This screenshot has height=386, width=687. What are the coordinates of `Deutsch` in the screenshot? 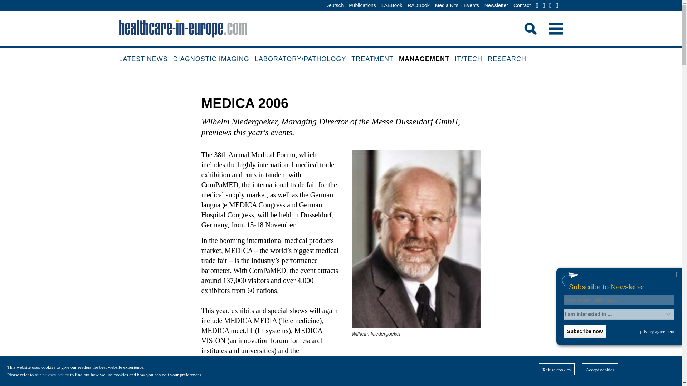 It's located at (334, 6).